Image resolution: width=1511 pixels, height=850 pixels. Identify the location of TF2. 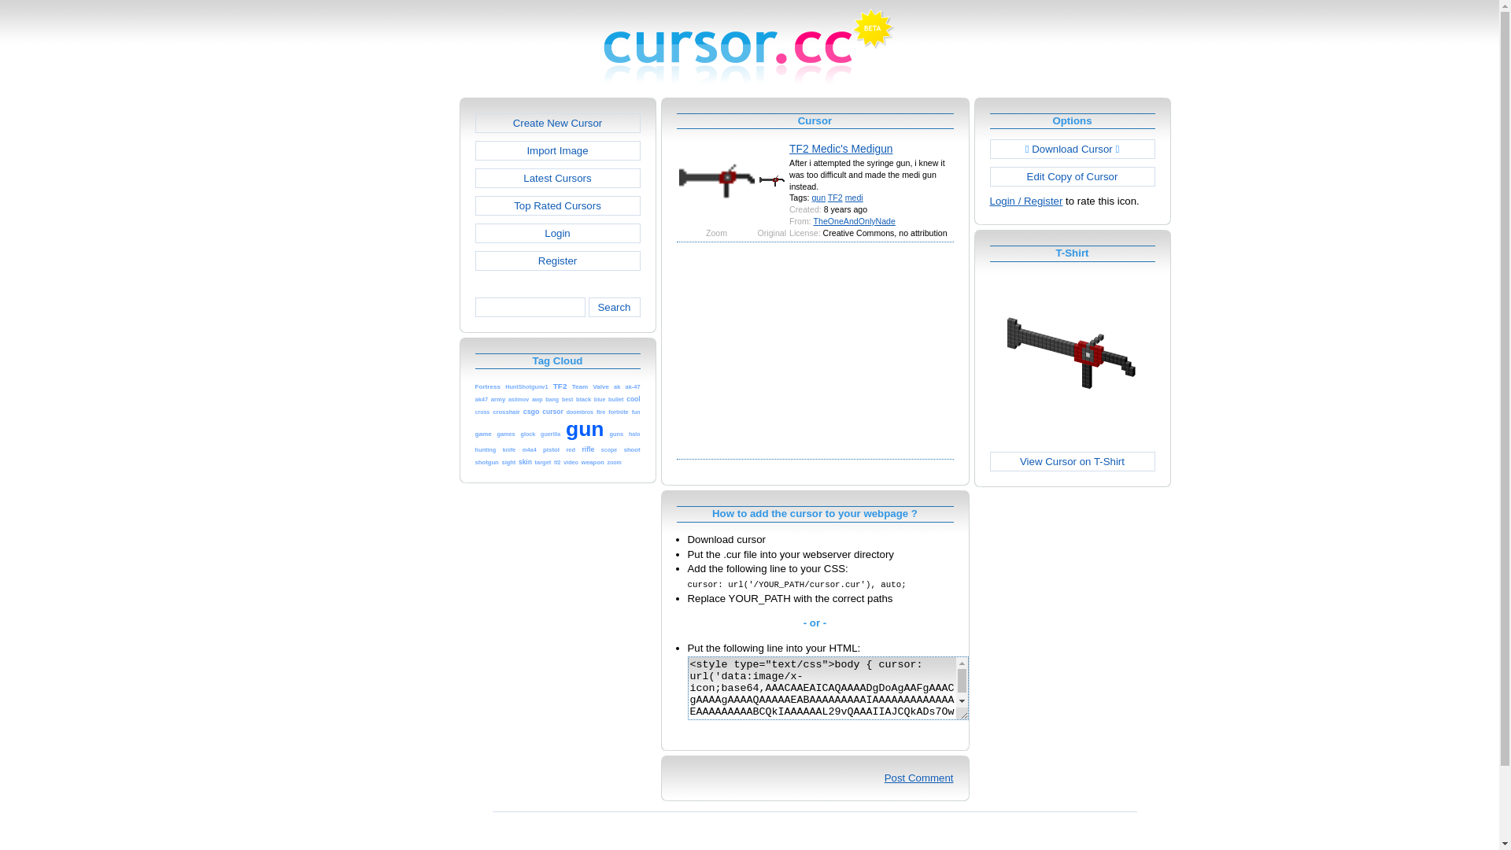
(560, 386).